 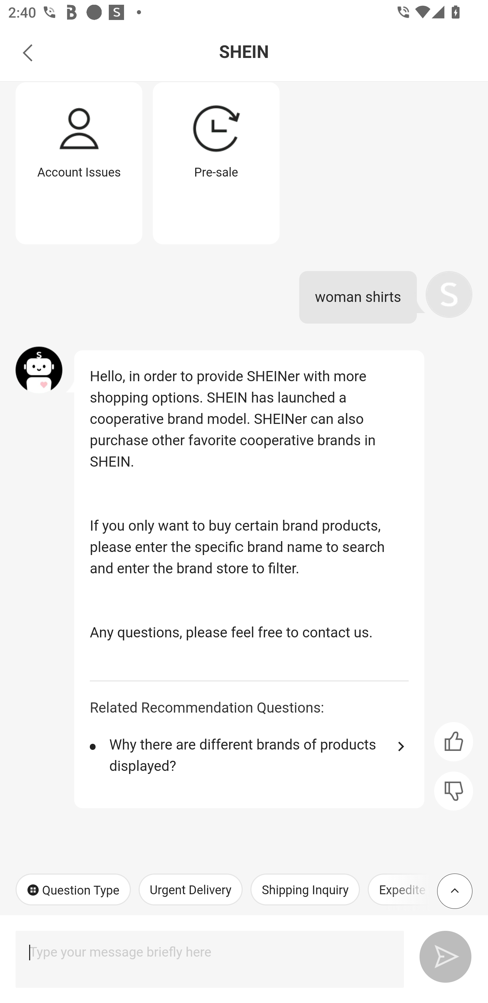 What do you see at coordinates (441, 955) in the screenshot?
I see `Enter` at bounding box center [441, 955].